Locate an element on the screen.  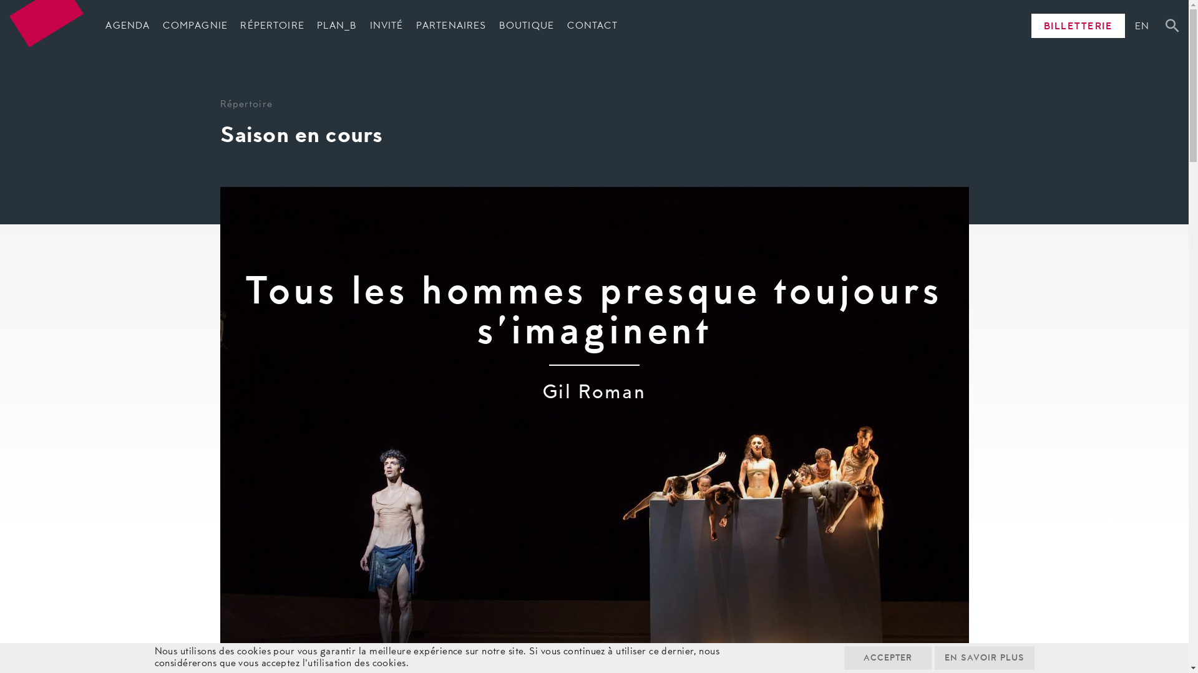
CONTACT is located at coordinates (592, 27).